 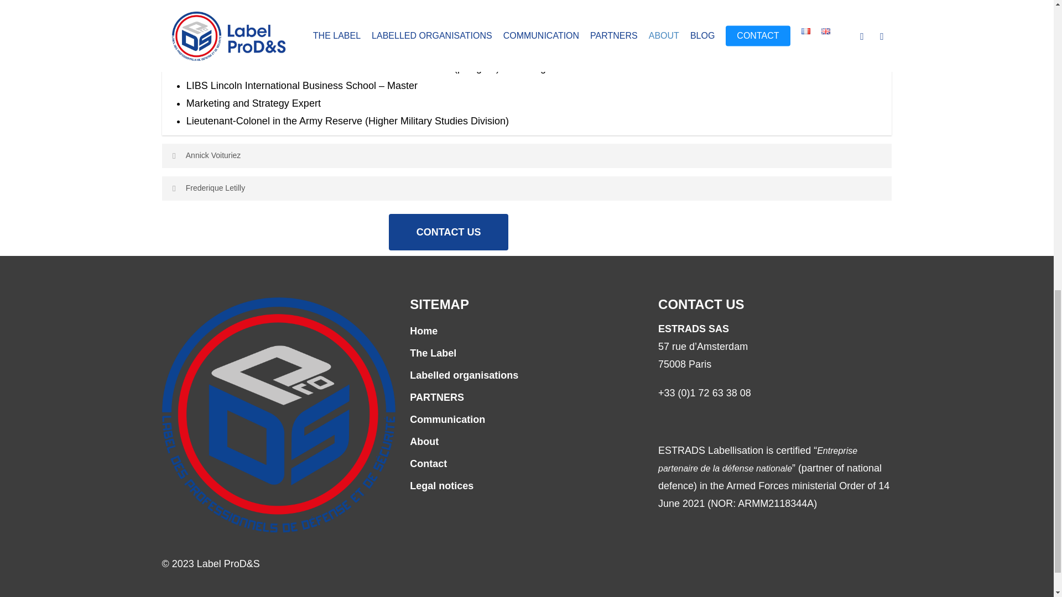 What do you see at coordinates (527, 156) in the screenshot?
I see `Annick Voituriez` at bounding box center [527, 156].